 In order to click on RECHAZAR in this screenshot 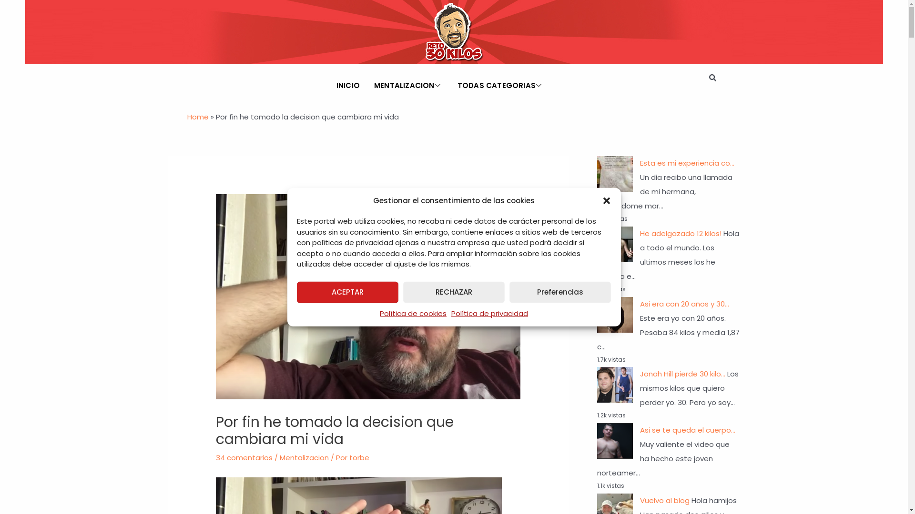, I will do `click(454, 292)`.